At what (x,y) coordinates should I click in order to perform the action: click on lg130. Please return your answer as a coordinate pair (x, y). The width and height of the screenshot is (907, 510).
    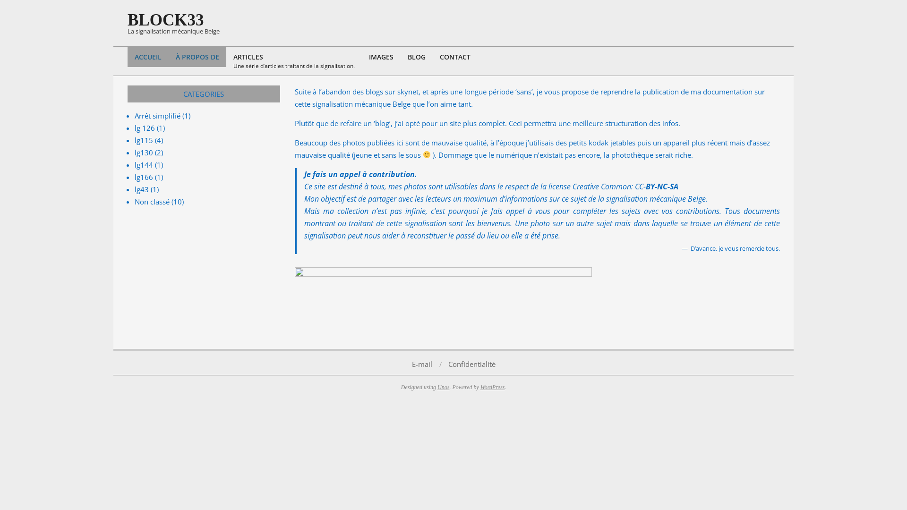
    Looking at the image, I should click on (144, 153).